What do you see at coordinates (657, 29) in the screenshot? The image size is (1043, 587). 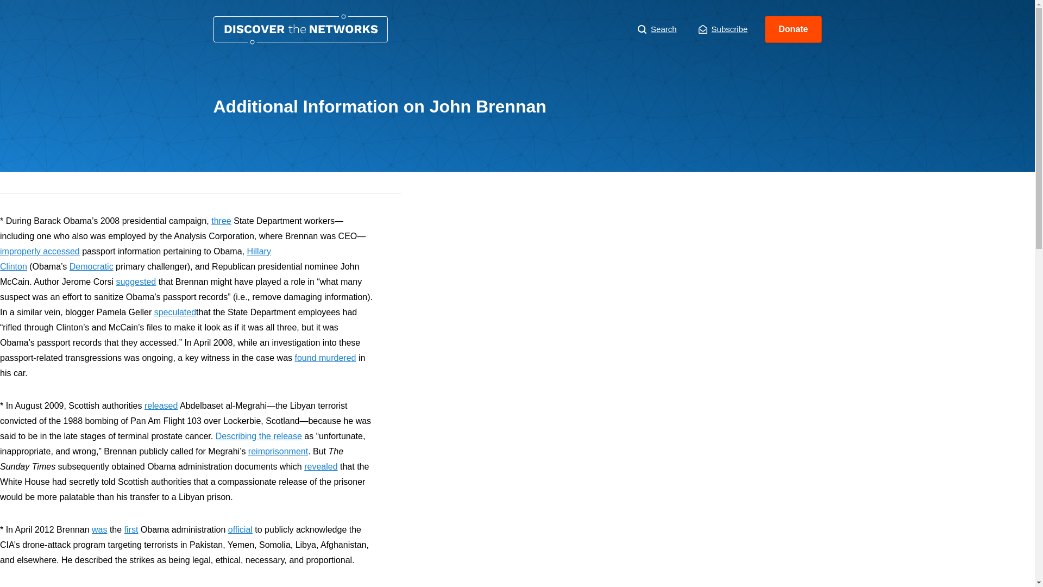 I see `Search` at bounding box center [657, 29].